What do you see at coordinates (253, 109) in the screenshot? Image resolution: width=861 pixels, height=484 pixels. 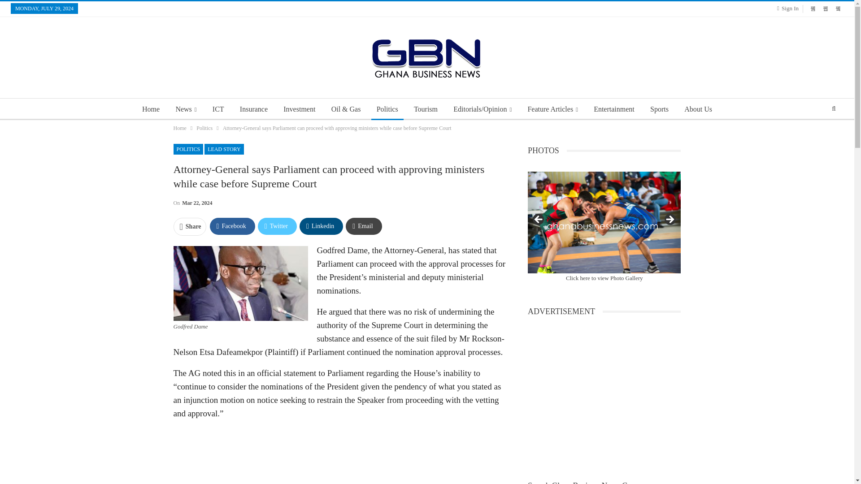 I see `Insurance` at bounding box center [253, 109].